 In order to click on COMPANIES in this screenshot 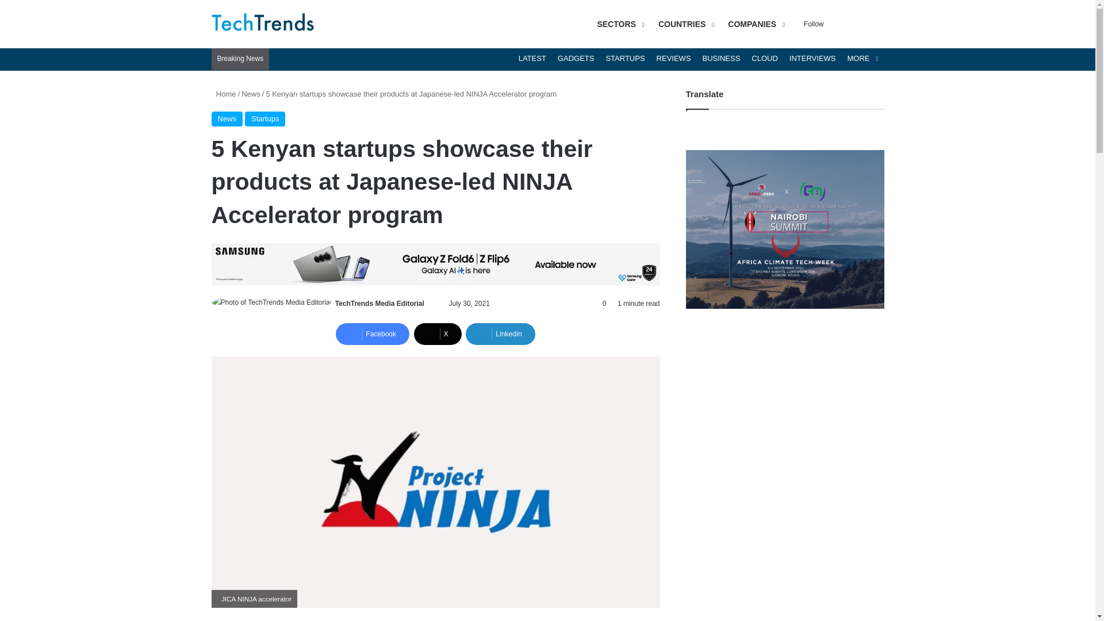, I will do `click(754, 24)`.